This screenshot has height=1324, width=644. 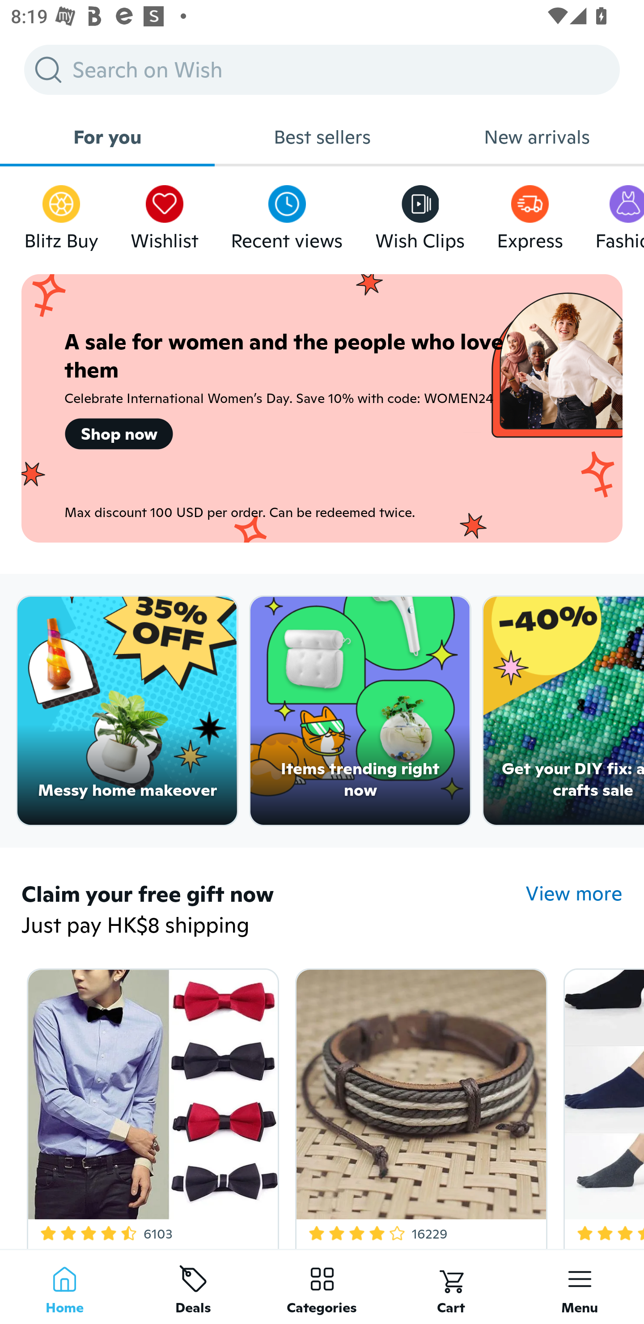 What do you see at coordinates (580, 1286) in the screenshot?
I see `Menu` at bounding box center [580, 1286].